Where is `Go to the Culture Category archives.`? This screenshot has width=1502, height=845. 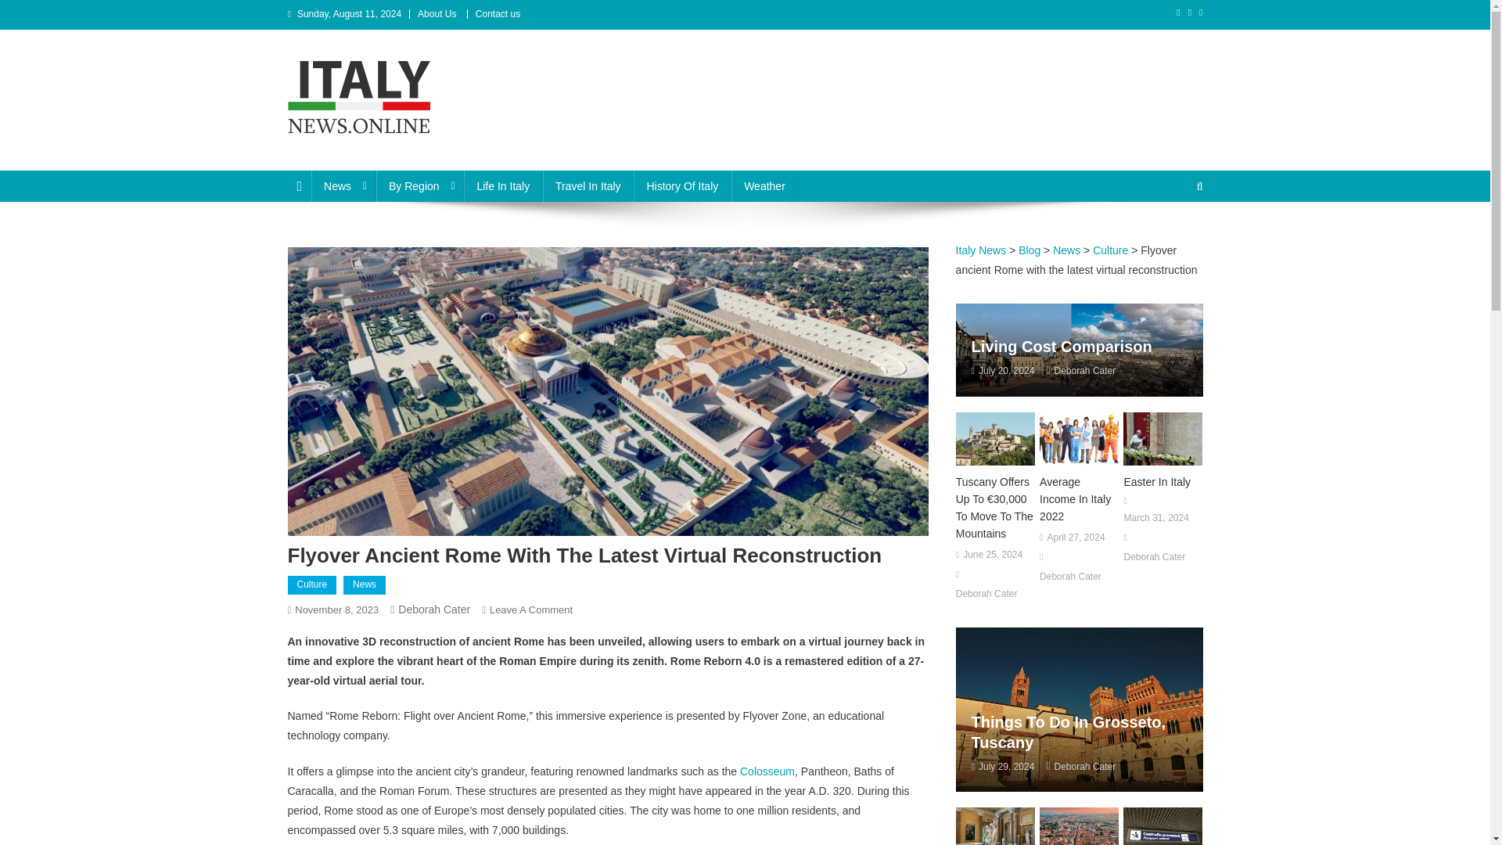 Go to the Culture Category archives. is located at coordinates (1110, 250).